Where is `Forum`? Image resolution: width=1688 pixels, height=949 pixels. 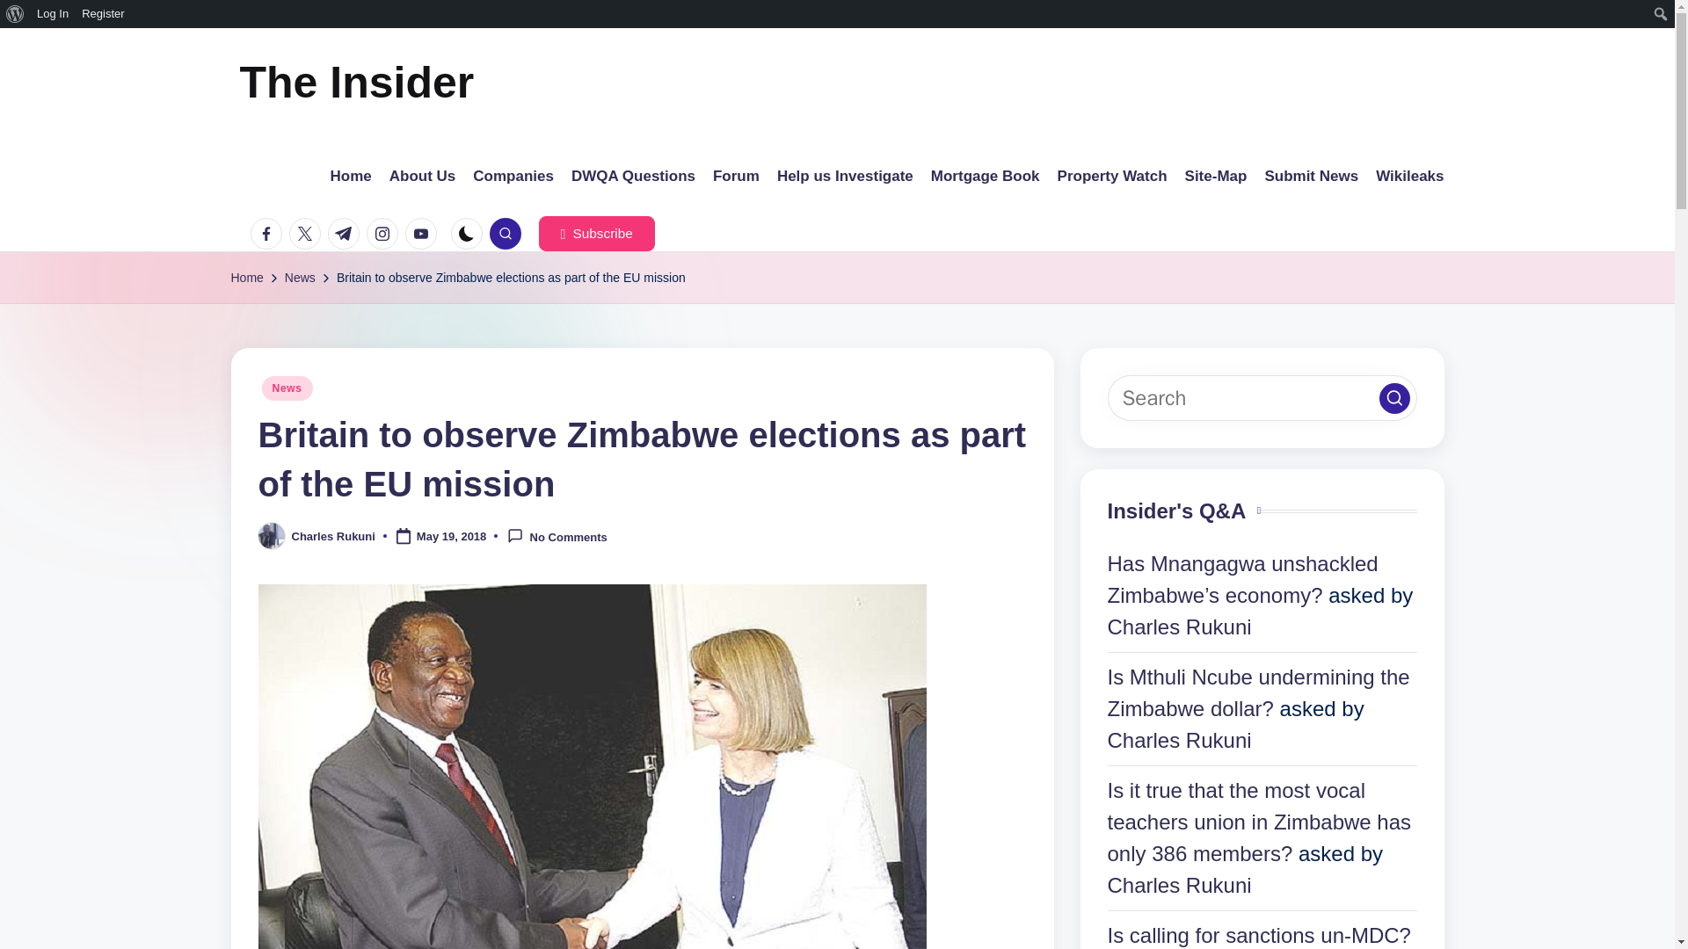
Forum is located at coordinates (736, 176).